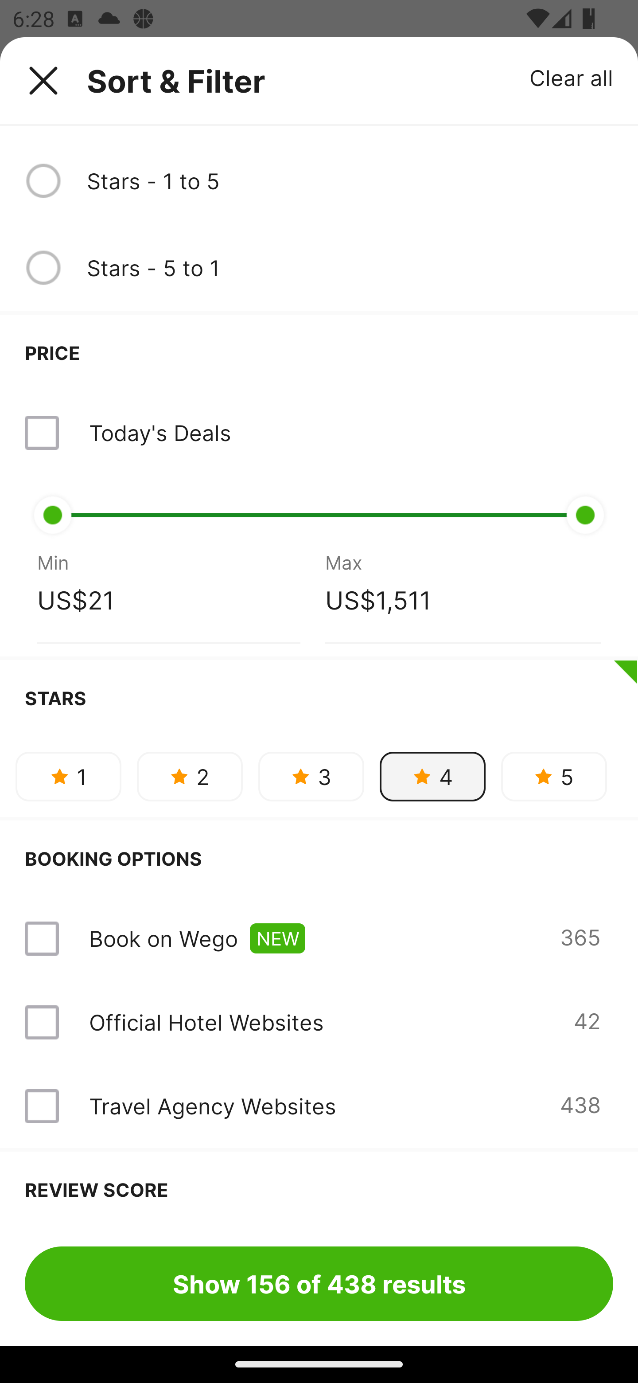  Describe the element at coordinates (319, 1106) in the screenshot. I see `Travel Agency Websites 438` at that location.